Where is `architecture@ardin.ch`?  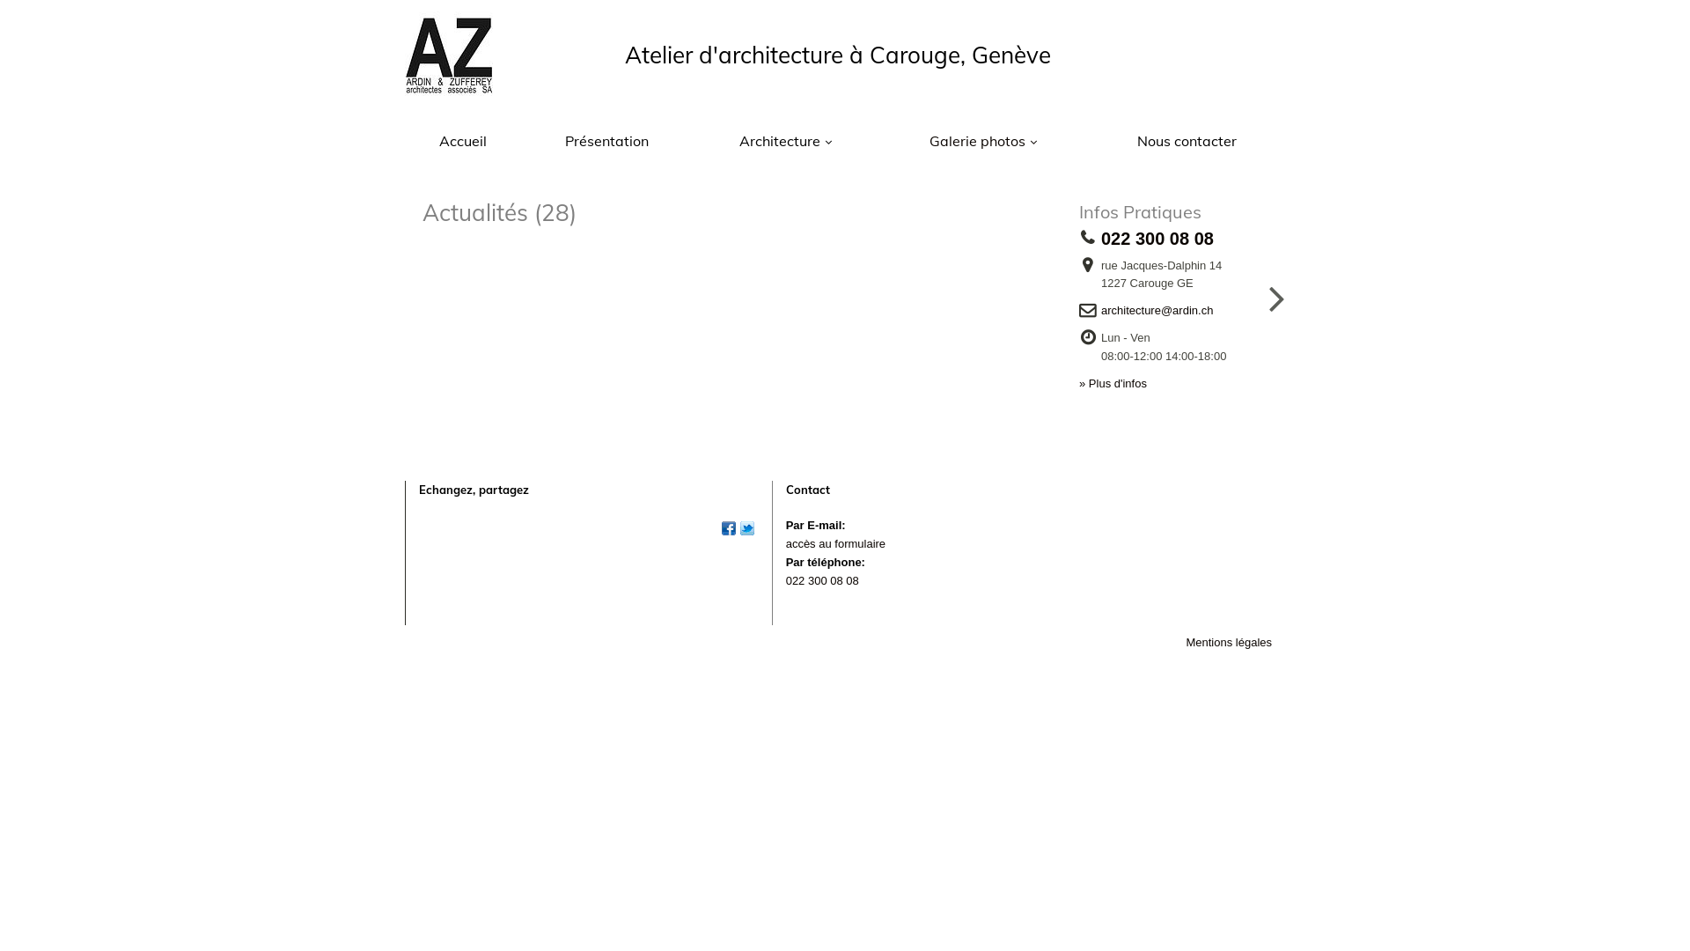
architecture@ardin.ch is located at coordinates (1162, 312).